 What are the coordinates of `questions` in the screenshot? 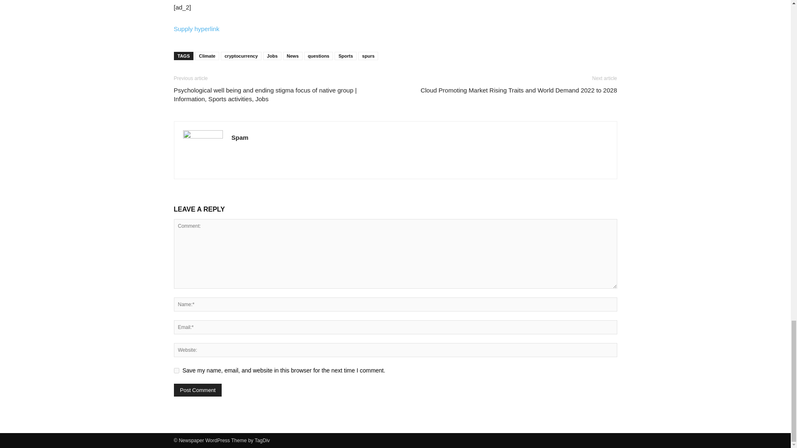 It's located at (319, 56).